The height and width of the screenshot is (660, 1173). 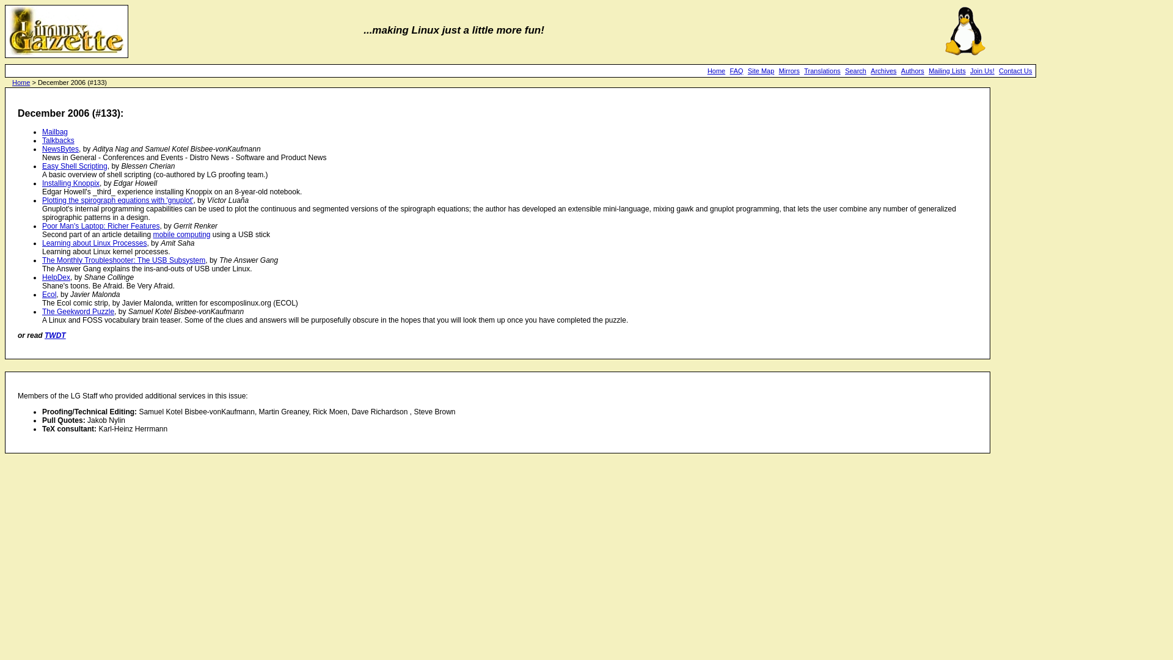 I want to click on FAQ, so click(x=737, y=71).